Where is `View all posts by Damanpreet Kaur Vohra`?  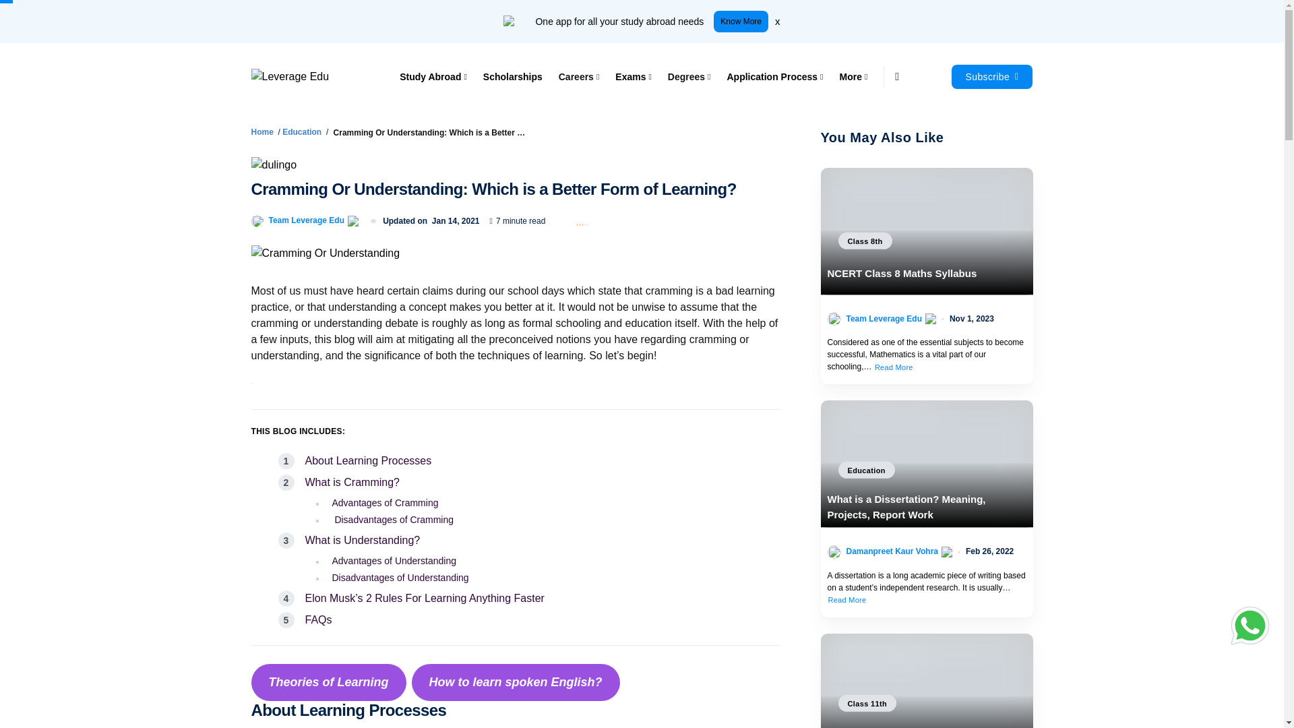
View all posts by Damanpreet Kaur Vohra is located at coordinates (892, 551).